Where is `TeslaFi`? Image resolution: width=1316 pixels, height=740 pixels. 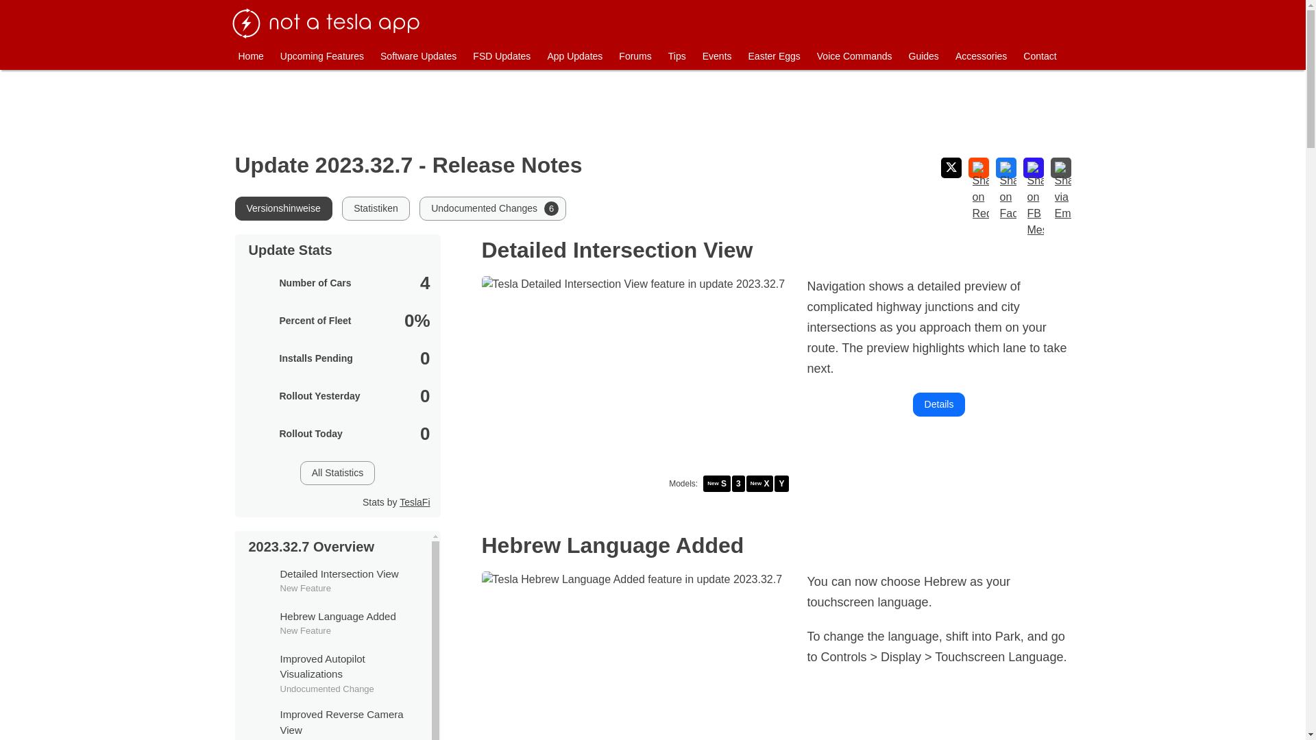 TeslaFi is located at coordinates (415, 502).